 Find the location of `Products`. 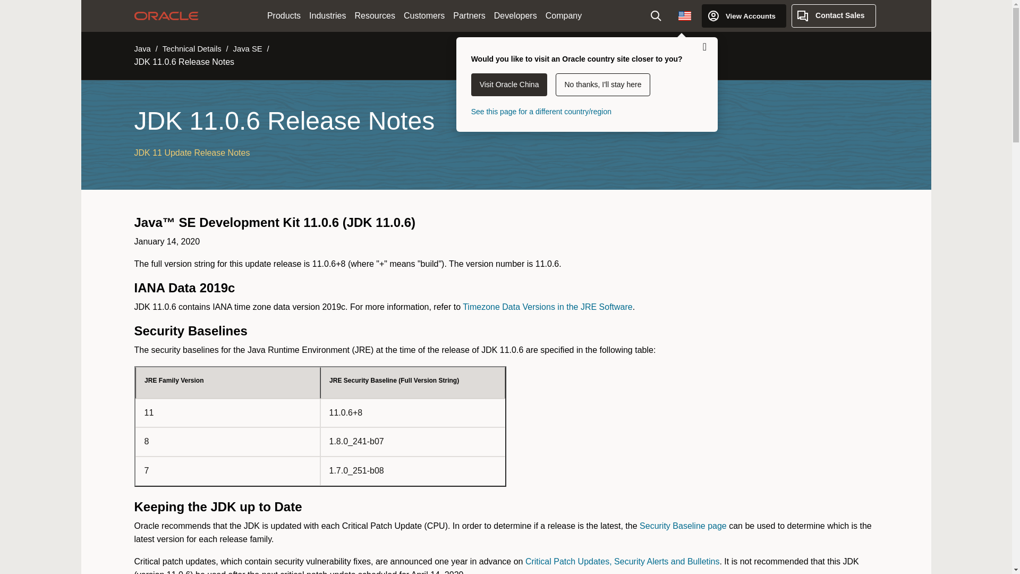

Products is located at coordinates (284, 16).